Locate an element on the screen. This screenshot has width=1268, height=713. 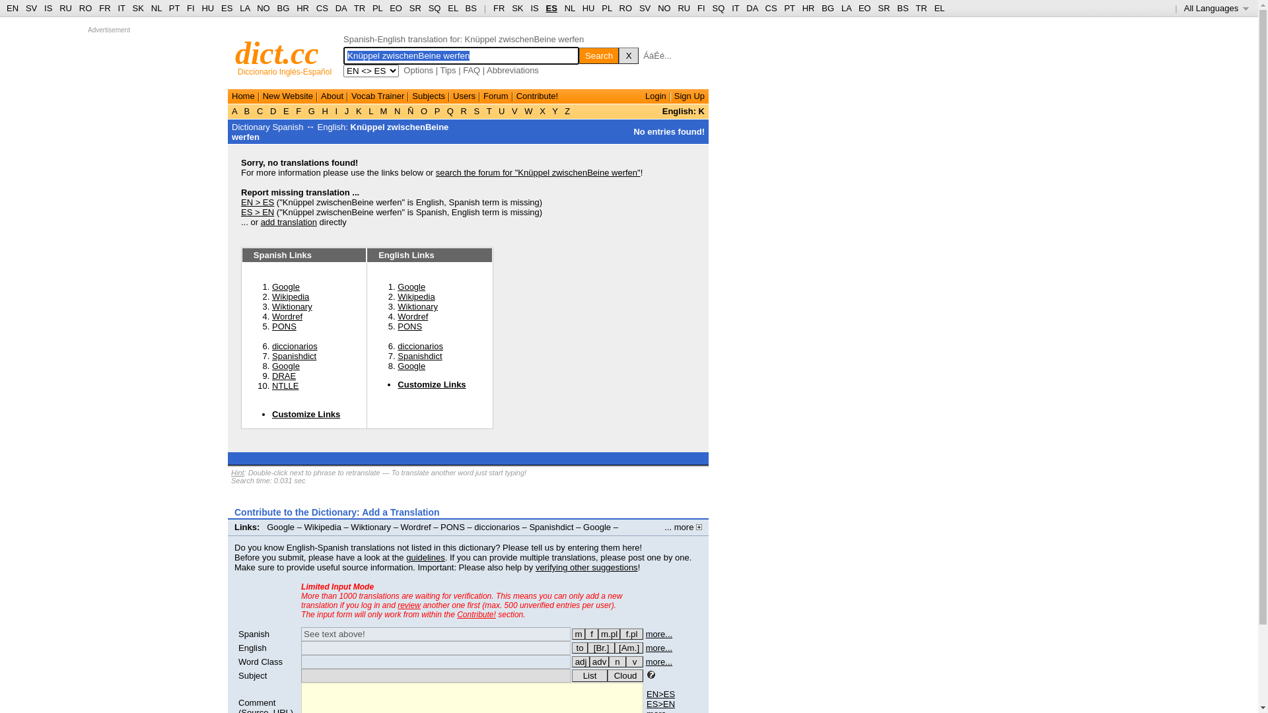
(esp.) American English is located at coordinates (629, 648).